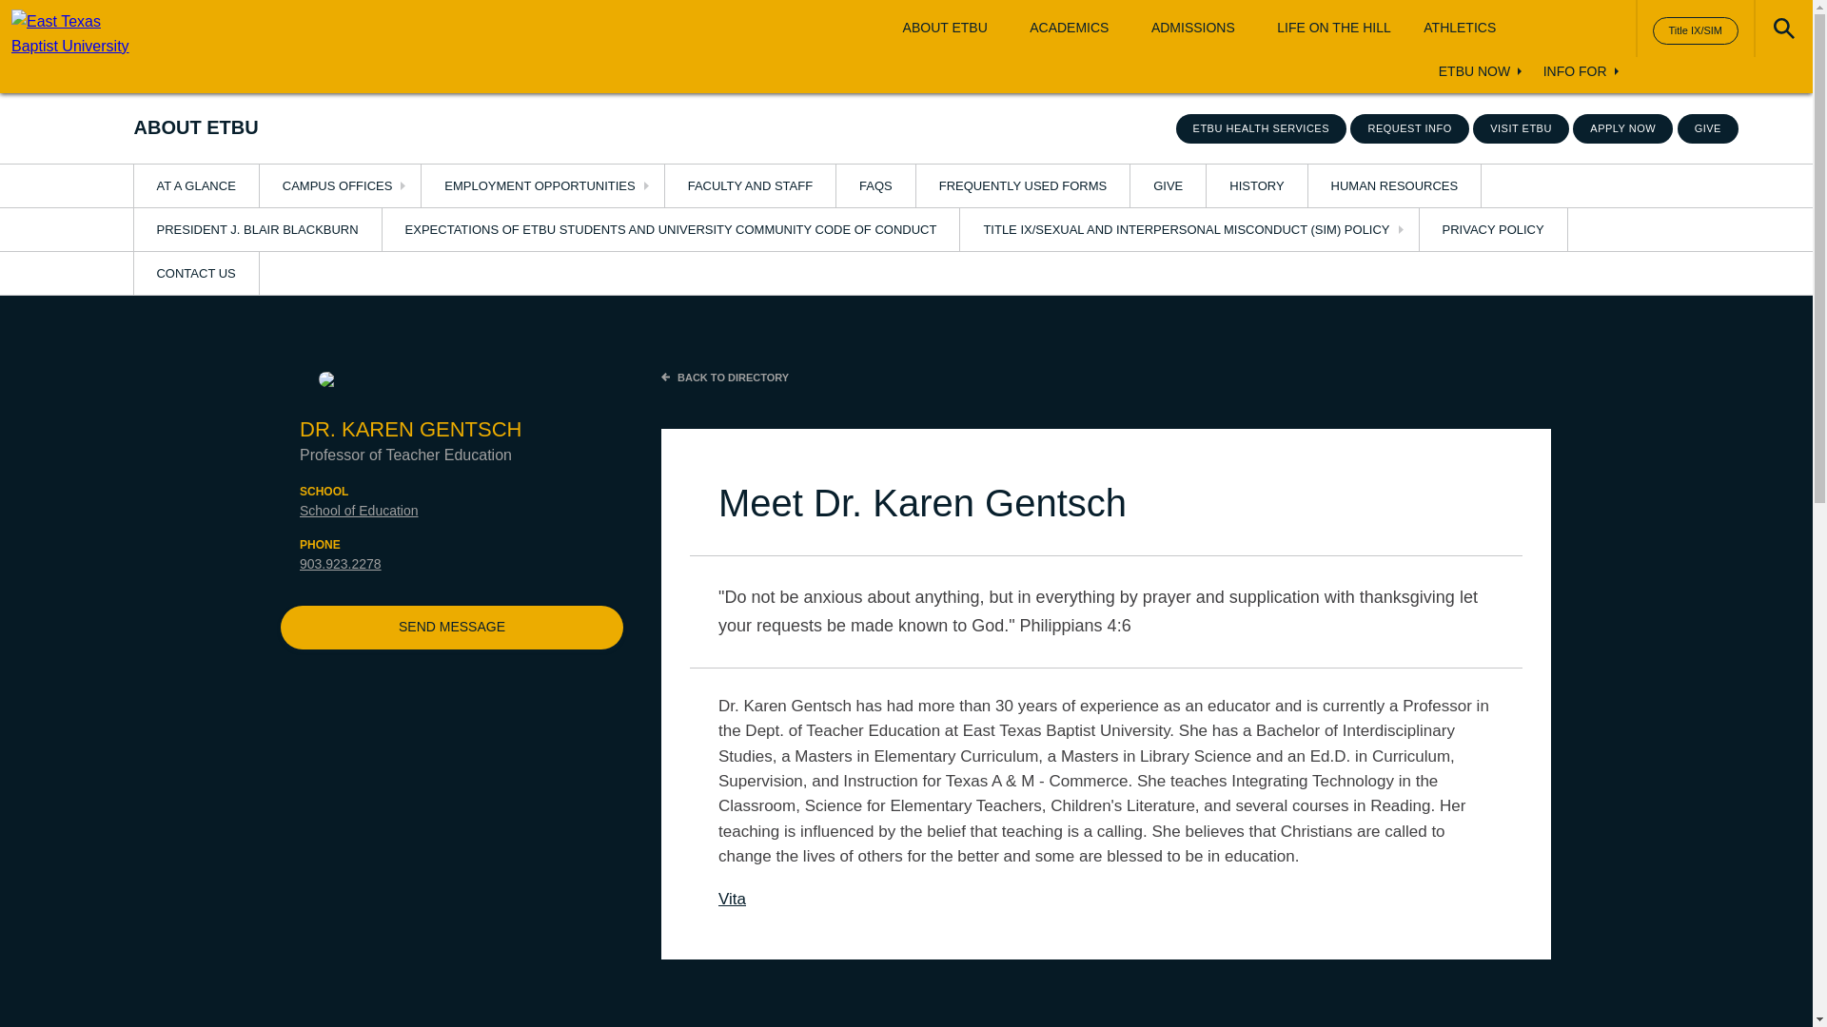  Describe the element at coordinates (1069, 28) in the screenshot. I see `ACADEMICS` at that location.